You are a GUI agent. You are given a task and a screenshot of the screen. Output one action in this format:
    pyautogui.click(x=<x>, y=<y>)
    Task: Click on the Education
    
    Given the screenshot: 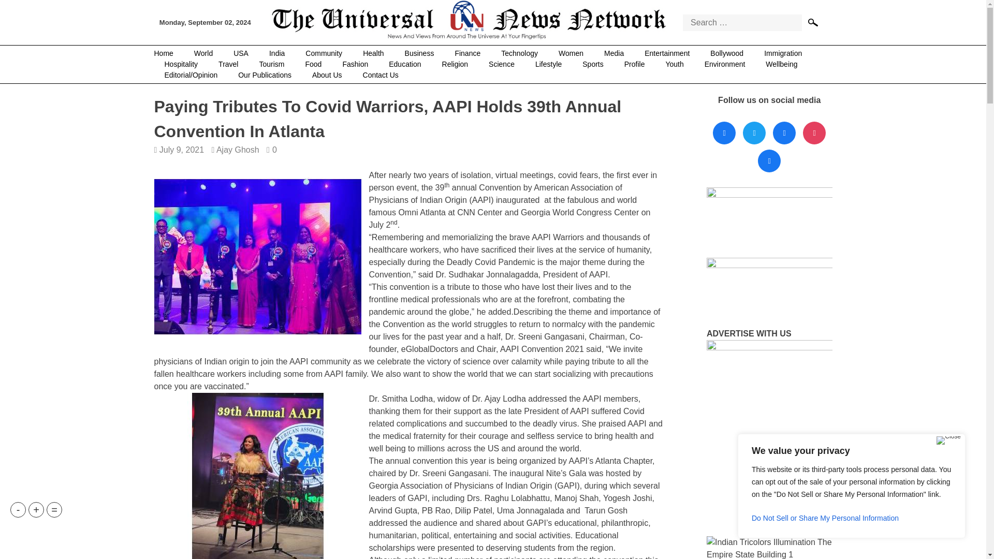 What is the action you would take?
    pyautogui.click(x=405, y=64)
    